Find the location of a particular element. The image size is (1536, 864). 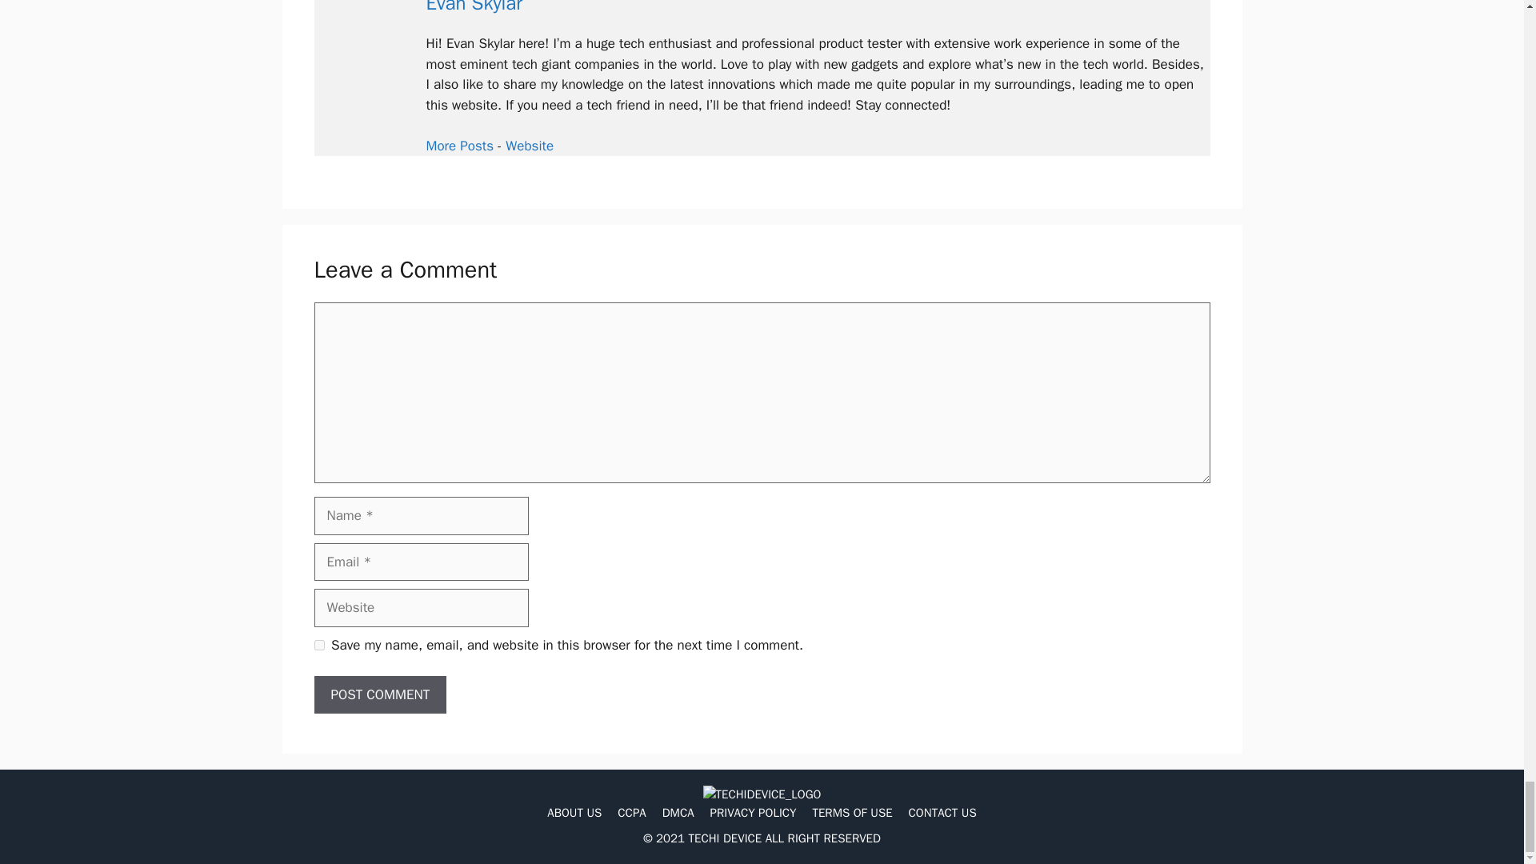

Evan Skylar is located at coordinates (529, 146).